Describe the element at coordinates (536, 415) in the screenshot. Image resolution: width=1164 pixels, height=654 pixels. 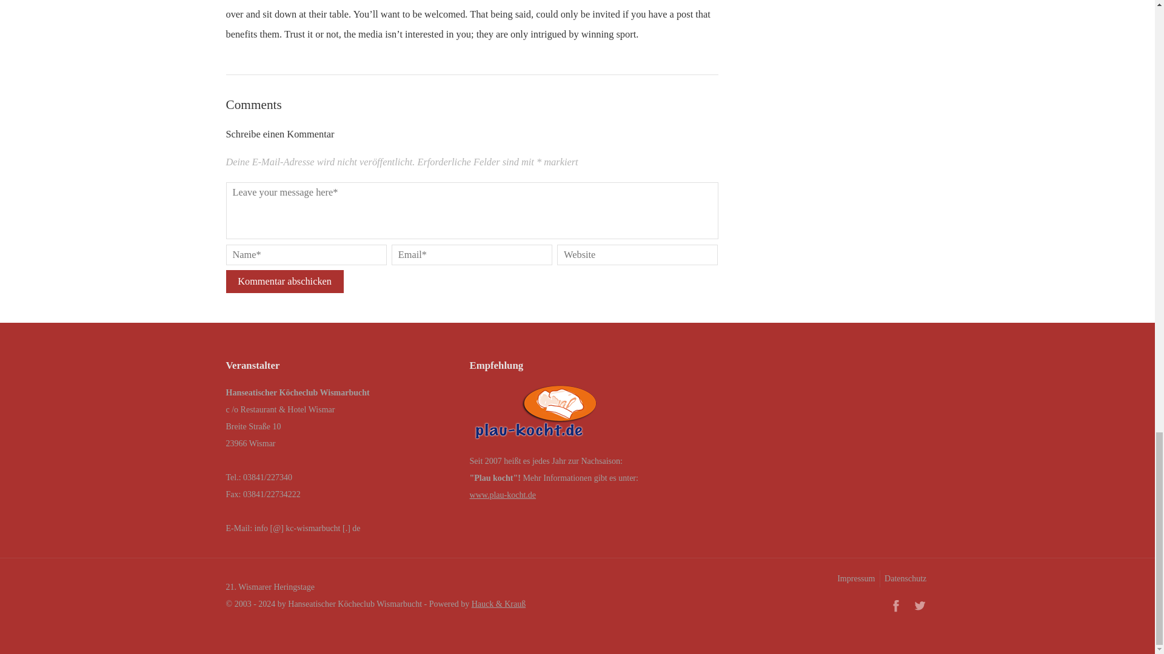
I see `plau-kocht-logo` at that location.